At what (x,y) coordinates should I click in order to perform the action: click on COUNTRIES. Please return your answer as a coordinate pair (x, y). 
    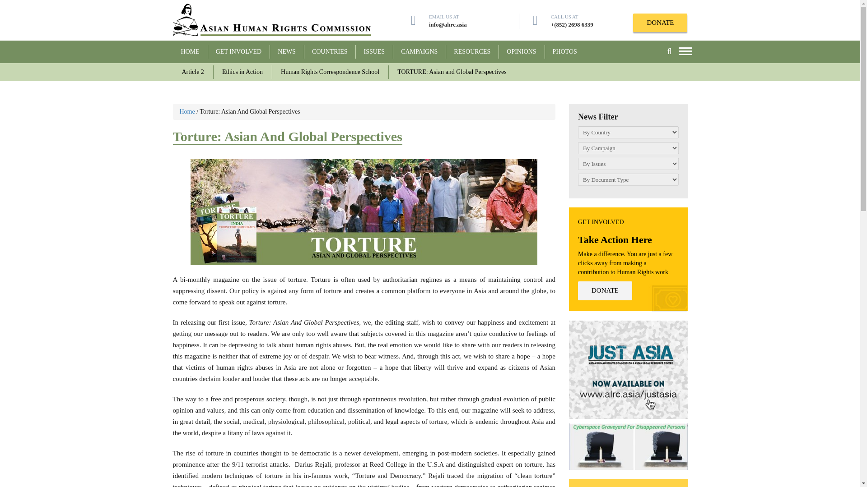
    Looking at the image, I should click on (330, 54).